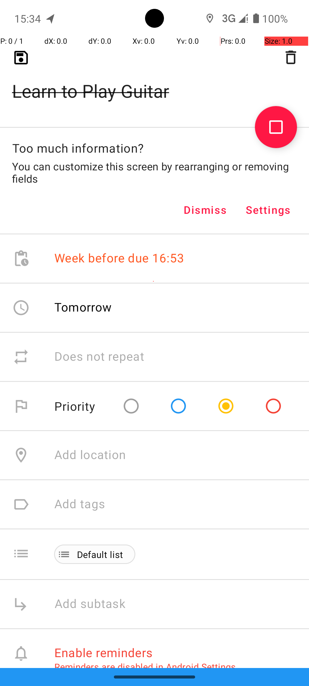 This screenshot has height=686, width=309. I want to click on Week before due 16:53, so click(119, 258).